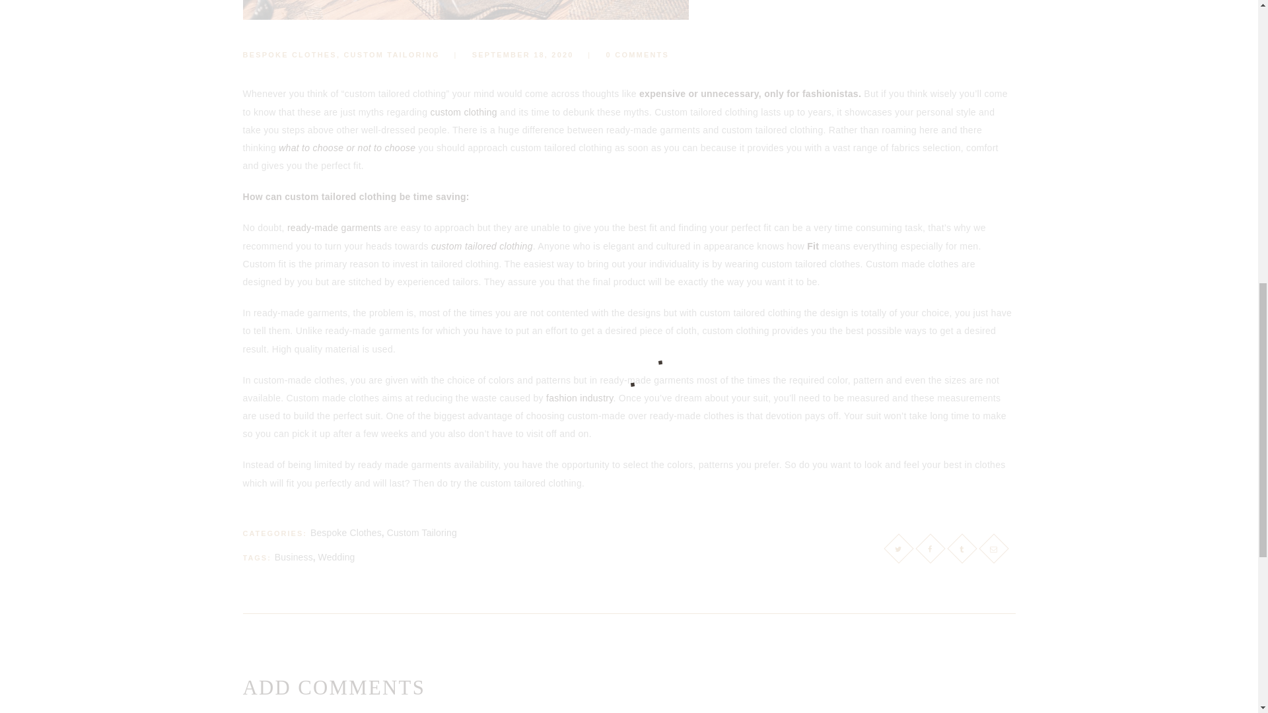 The height and width of the screenshot is (713, 1268). Describe the element at coordinates (463, 112) in the screenshot. I see `custom clothing` at that location.